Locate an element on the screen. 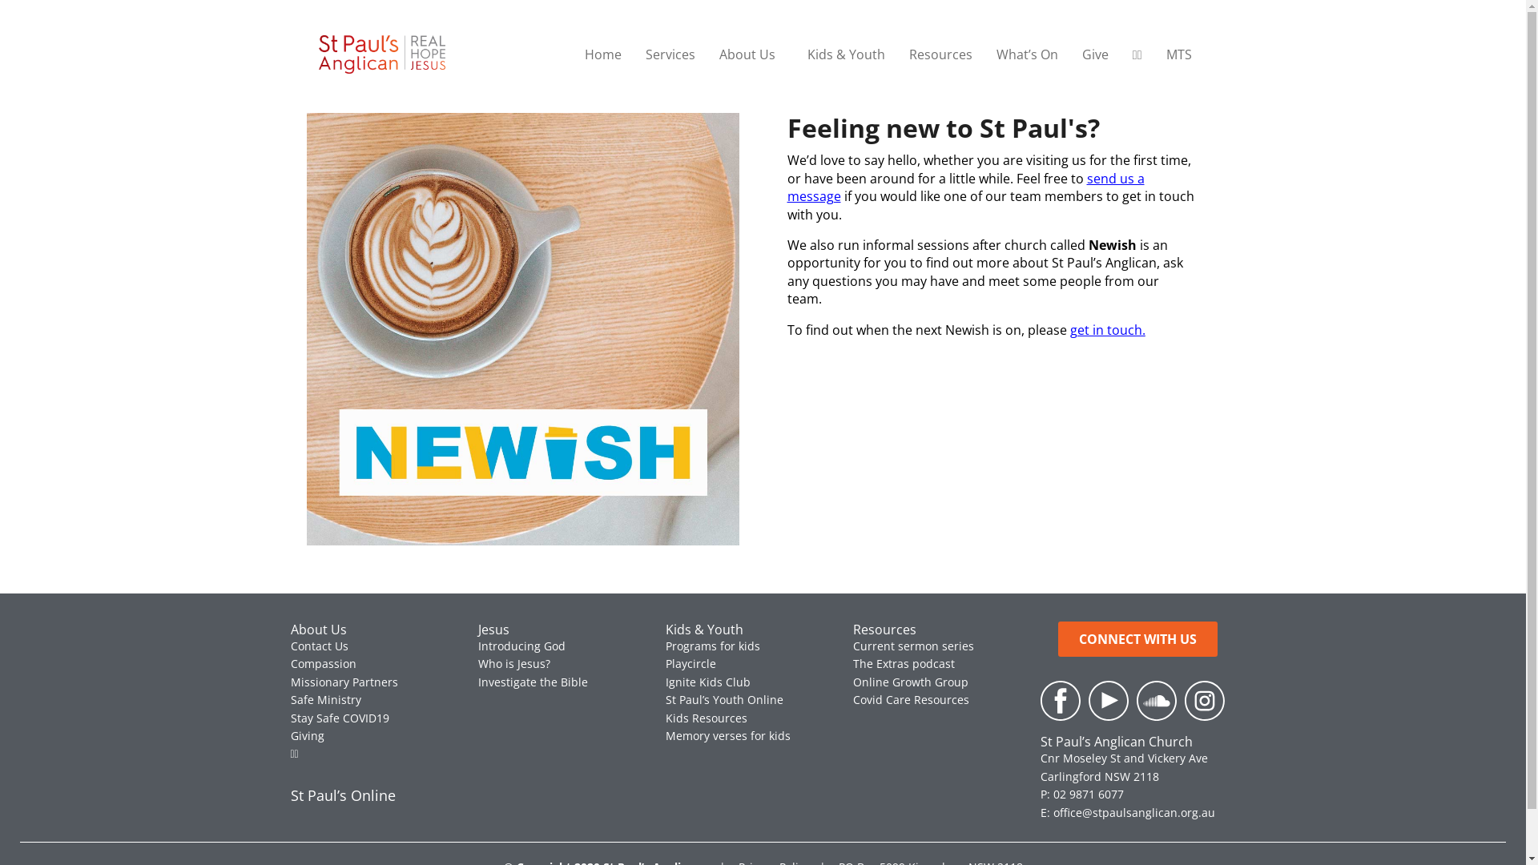 This screenshot has height=865, width=1538. Current sermon series is located at coordinates (913, 646).